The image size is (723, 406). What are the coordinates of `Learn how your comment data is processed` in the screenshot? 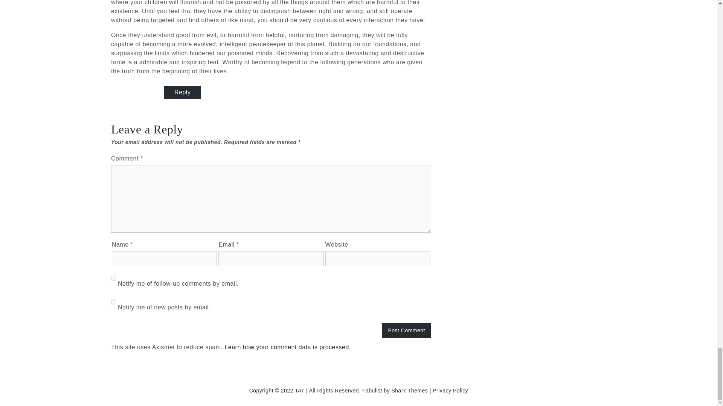 It's located at (286, 347).